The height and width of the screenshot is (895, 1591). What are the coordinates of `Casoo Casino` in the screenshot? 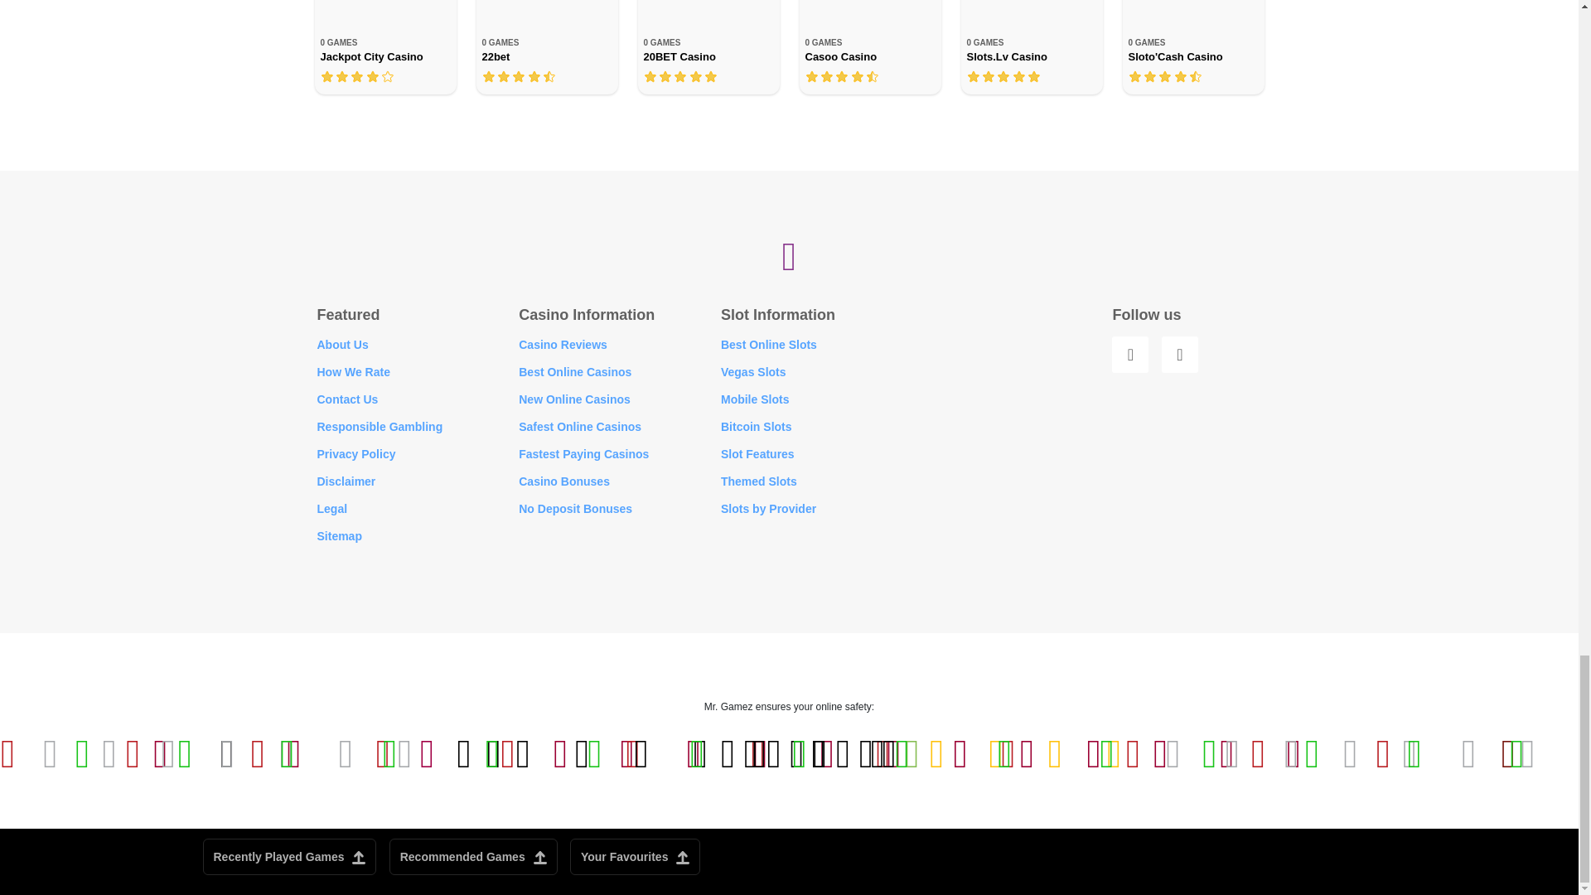 It's located at (868, 47).